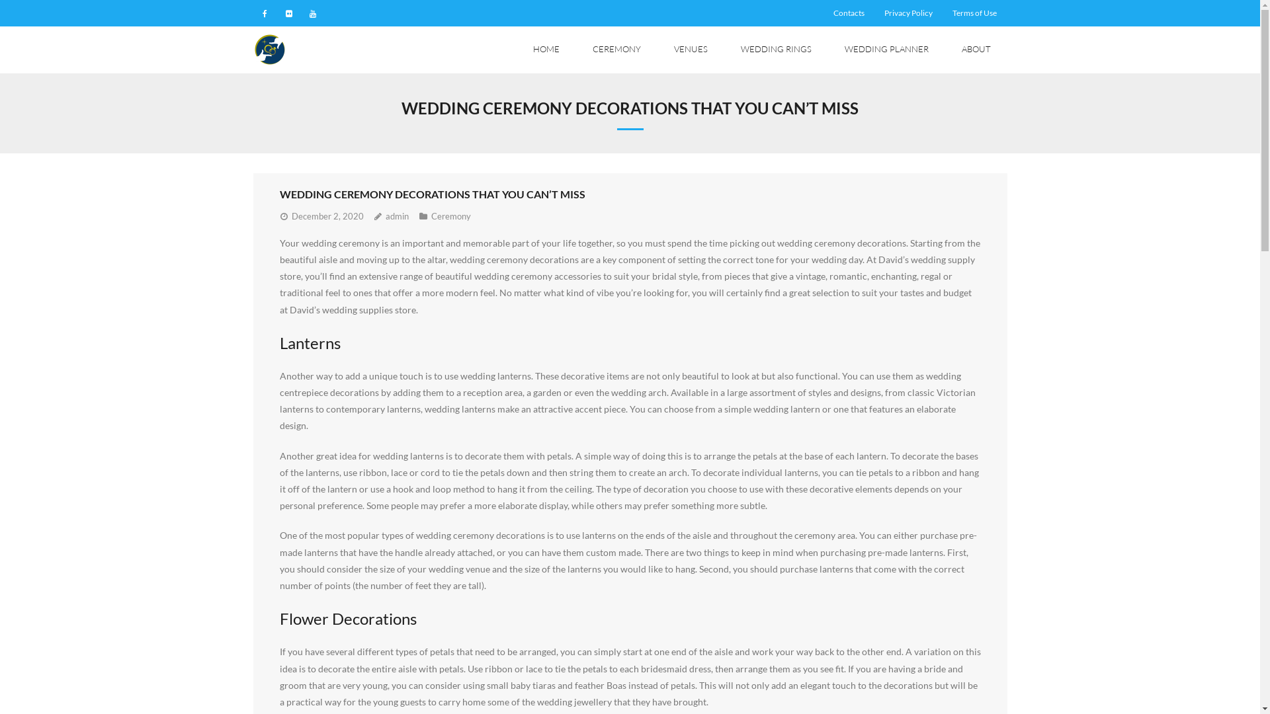 The width and height of the screenshot is (1270, 714). I want to click on ABOUT, so click(976, 50).